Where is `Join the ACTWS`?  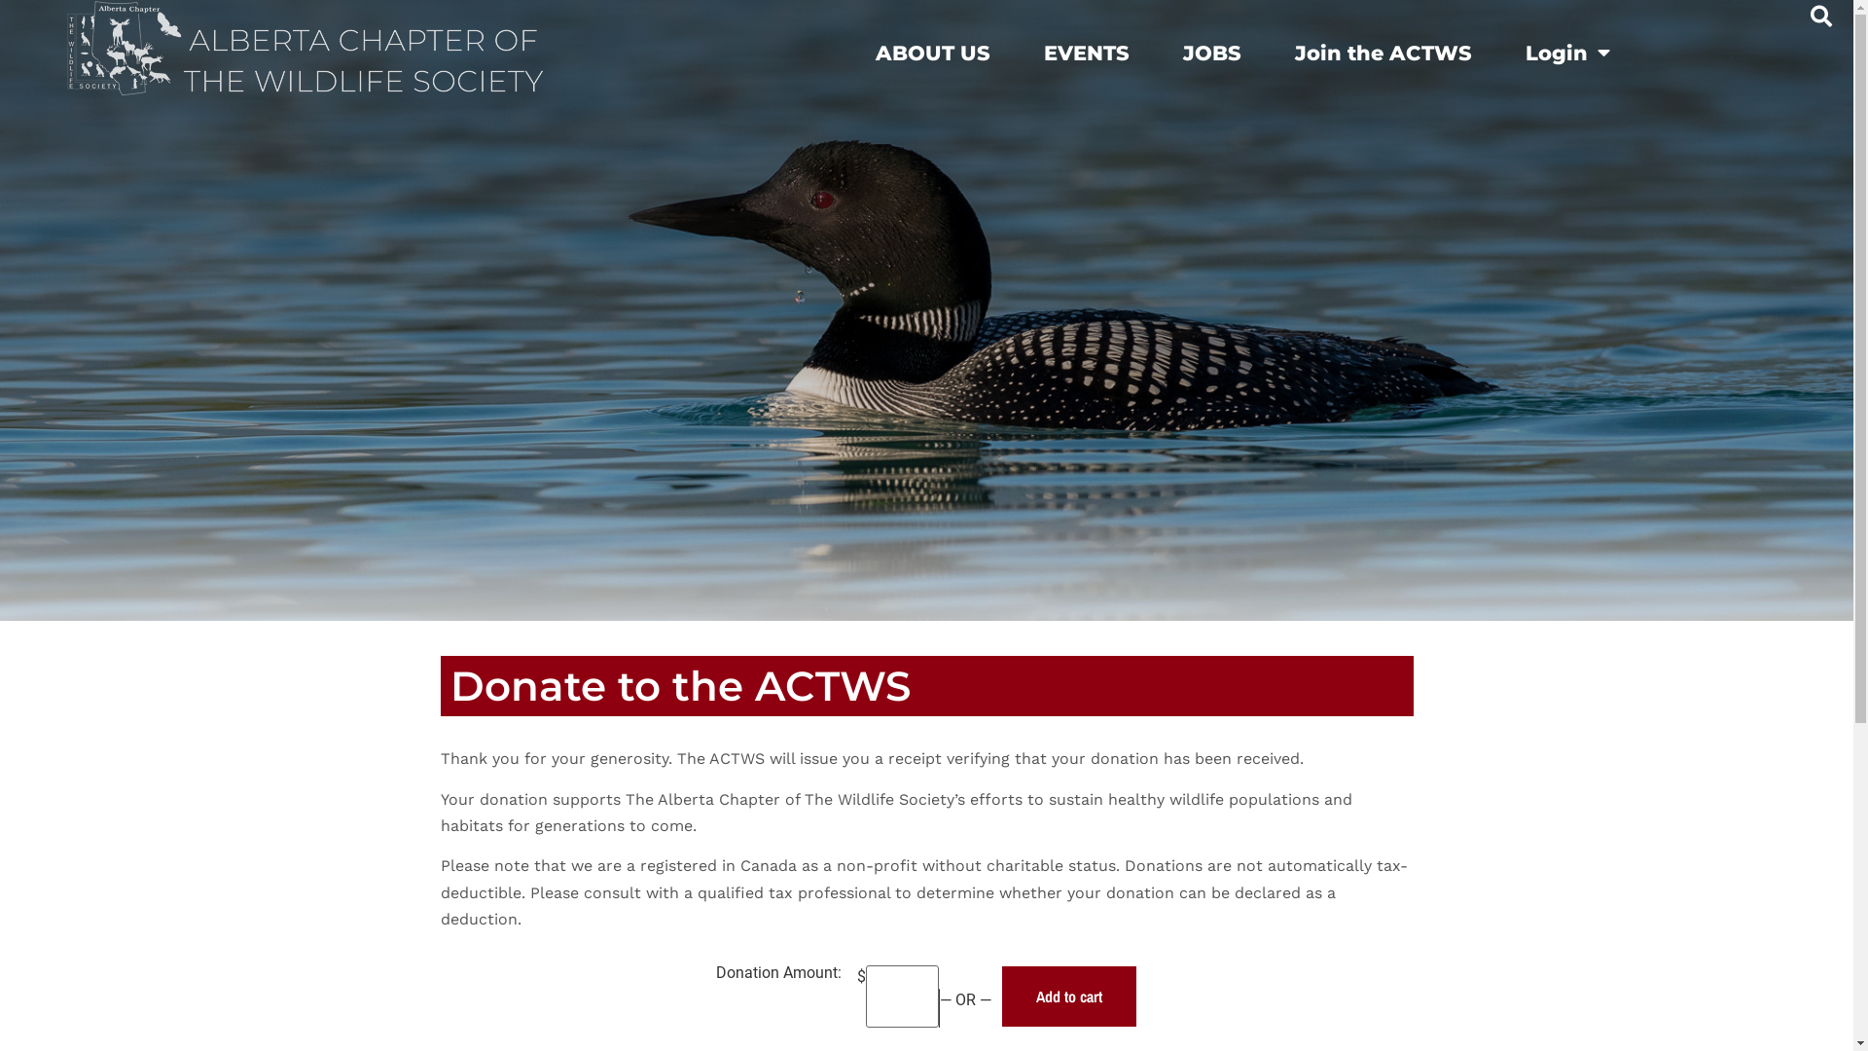
Join the ACTWS is located at coordinates (1383, 53).